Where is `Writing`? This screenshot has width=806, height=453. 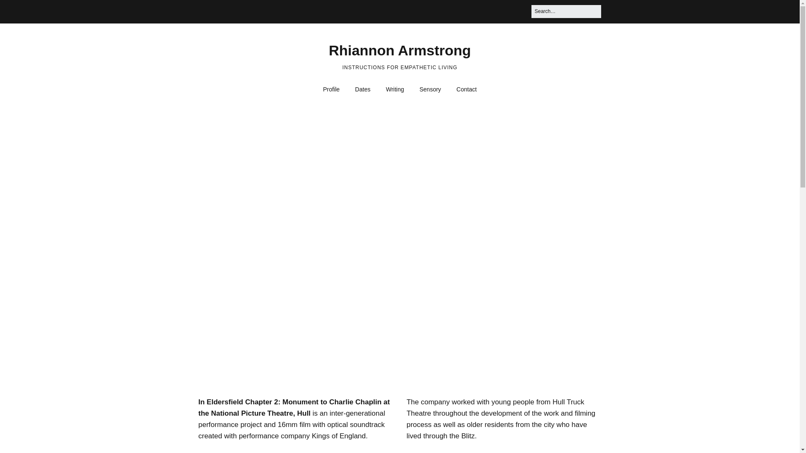 Writing is located at coordinates (395, 90).